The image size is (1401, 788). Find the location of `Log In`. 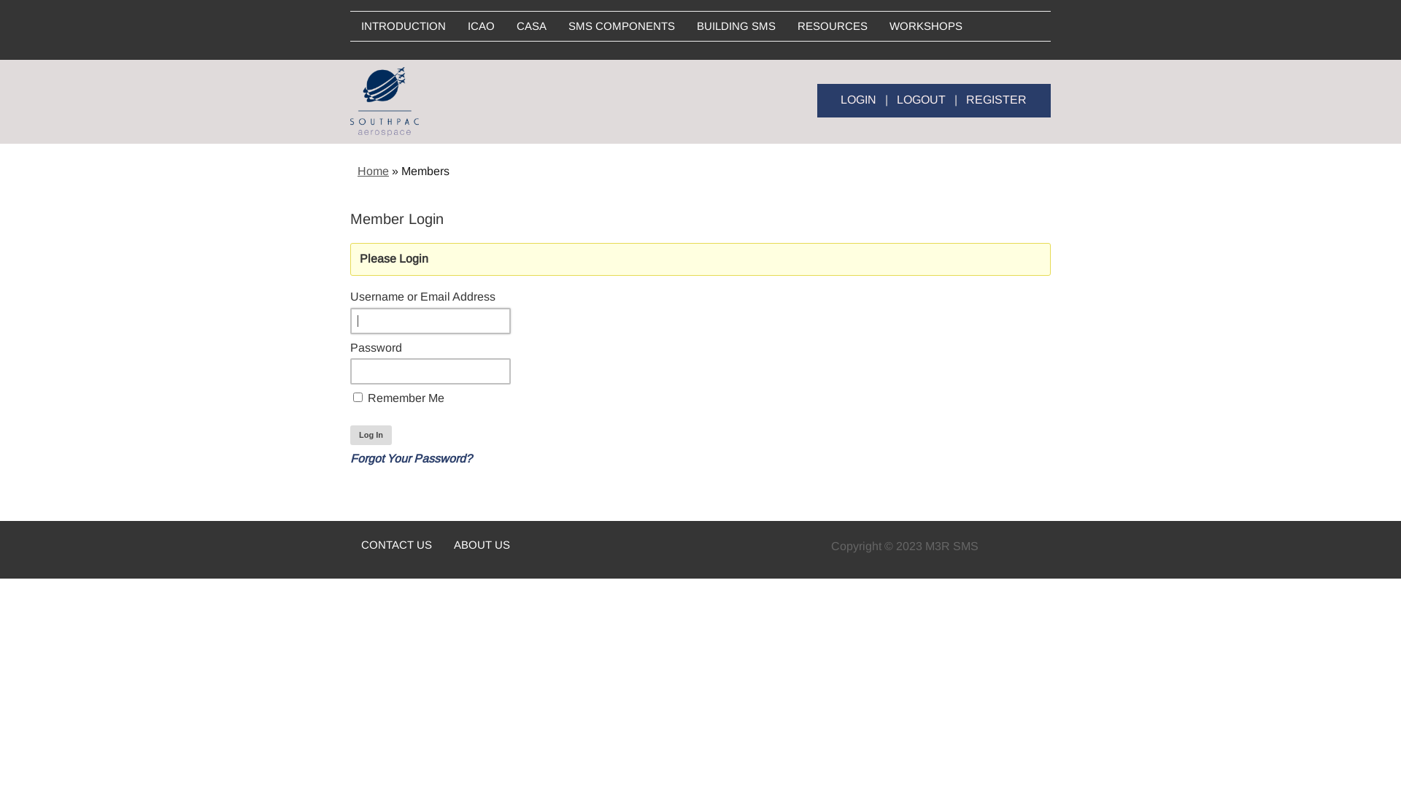

Log In is located at coordinates (371, 435).